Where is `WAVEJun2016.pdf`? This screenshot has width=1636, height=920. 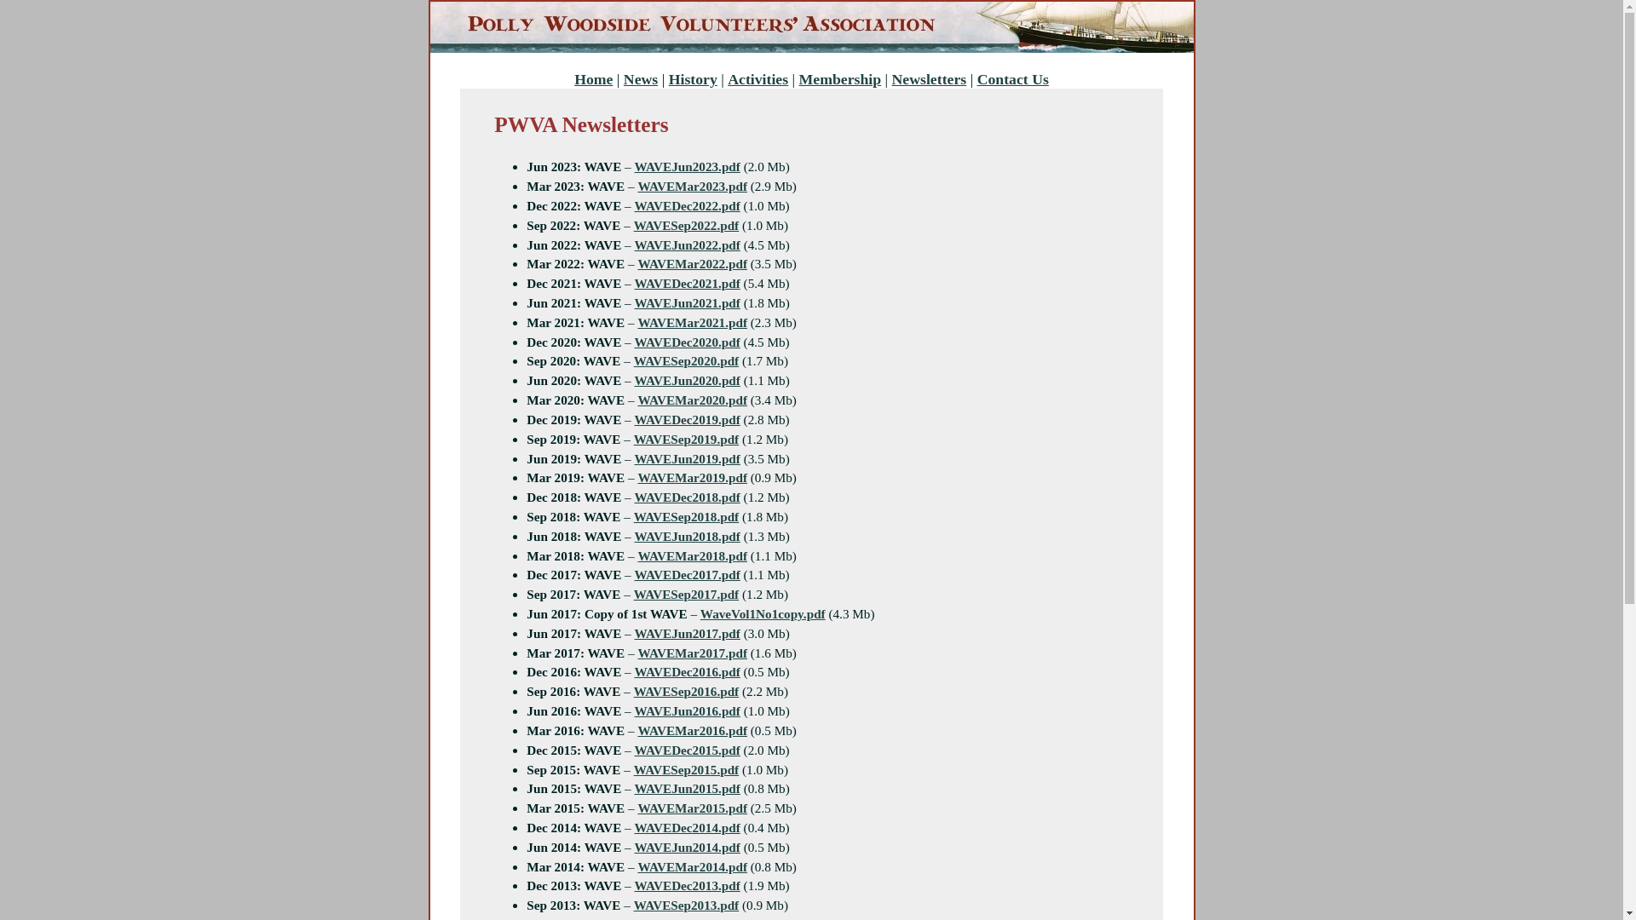
WAVEJun2016.pdf is located at coordinates (688, 710).